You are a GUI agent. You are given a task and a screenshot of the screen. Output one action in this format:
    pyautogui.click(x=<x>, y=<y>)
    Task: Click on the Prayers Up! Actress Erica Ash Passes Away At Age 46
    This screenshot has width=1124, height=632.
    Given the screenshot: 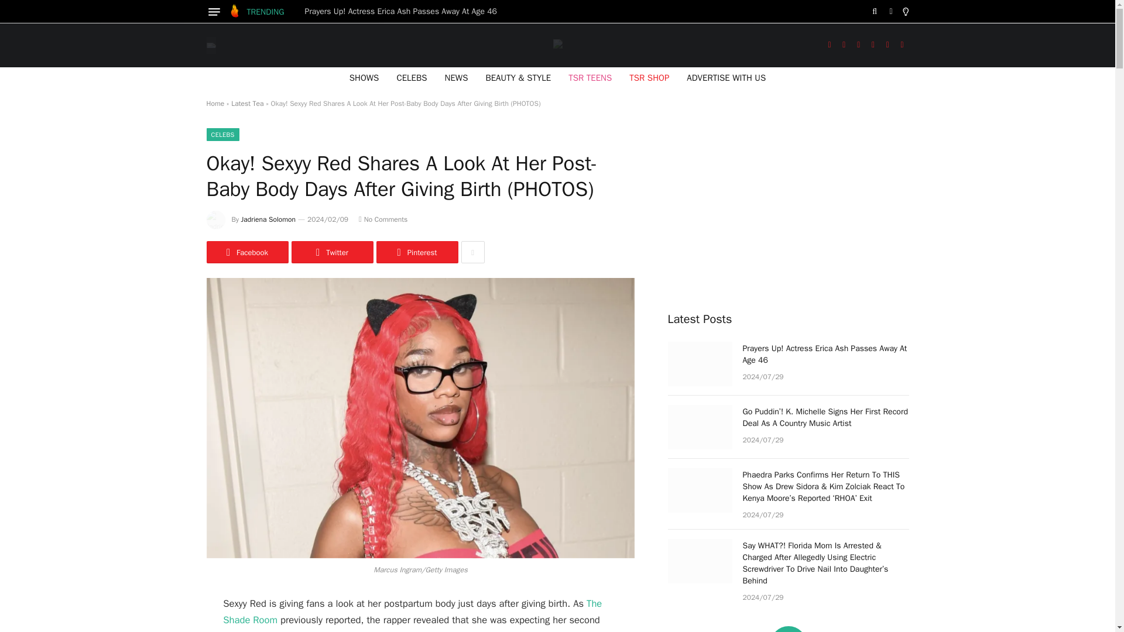 What is the action you would take?
    pyautogui.click(x=403, y=12)
    